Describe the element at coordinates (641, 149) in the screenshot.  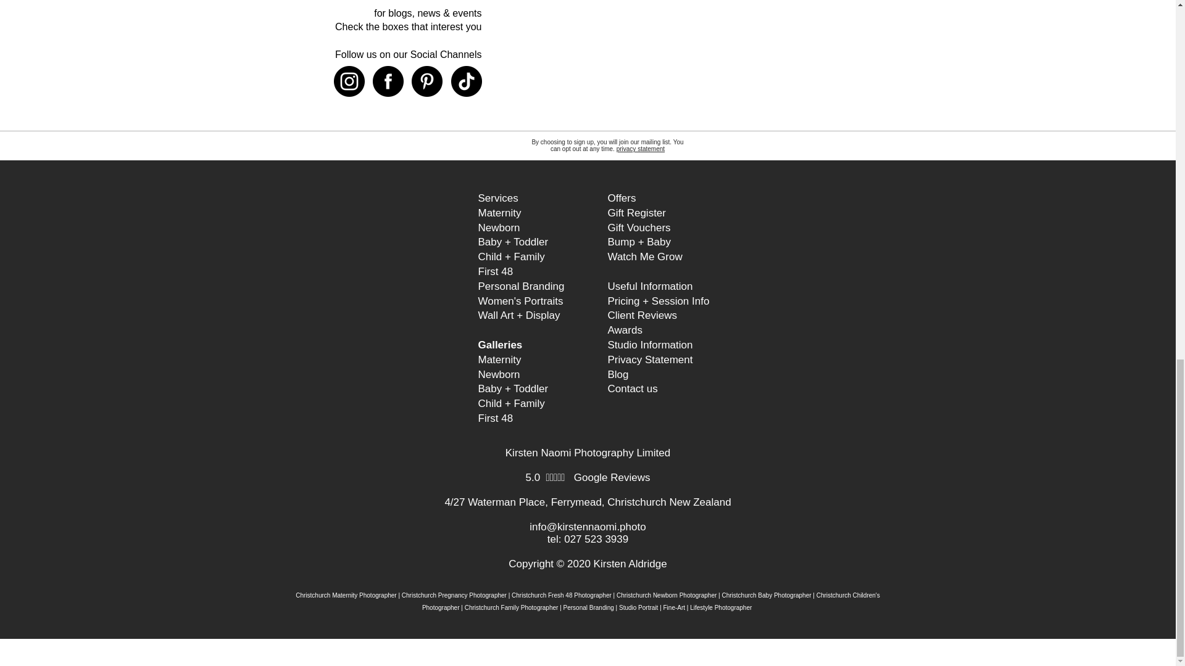
I see `privacy statement` at that location.